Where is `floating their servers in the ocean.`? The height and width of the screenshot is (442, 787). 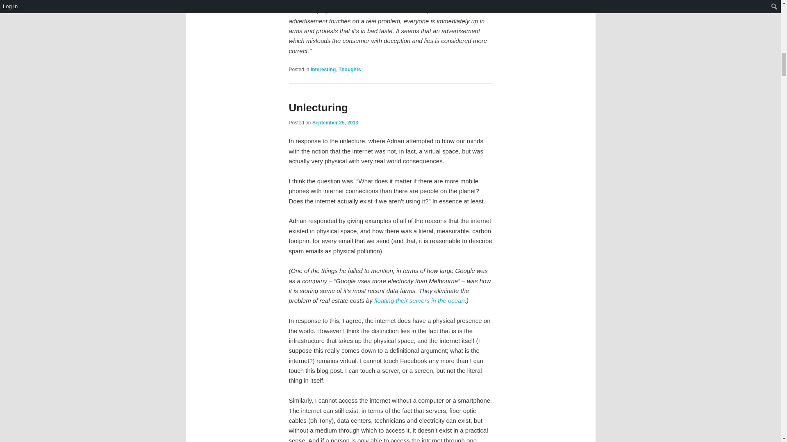
floating their servers in the ocean. is located at coordinates (421, 300).